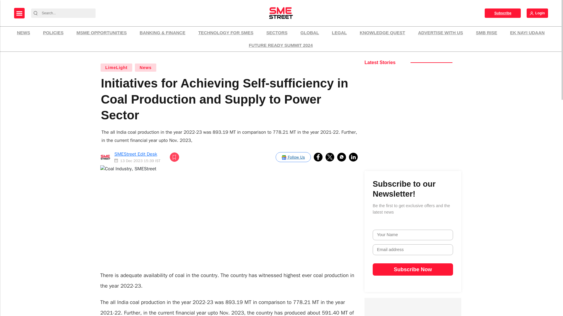 The width and height of the screenshot is (563, 316). Describe the element at coordinates (503, 13) in the screenshot. I see `Subscribe` at that location.